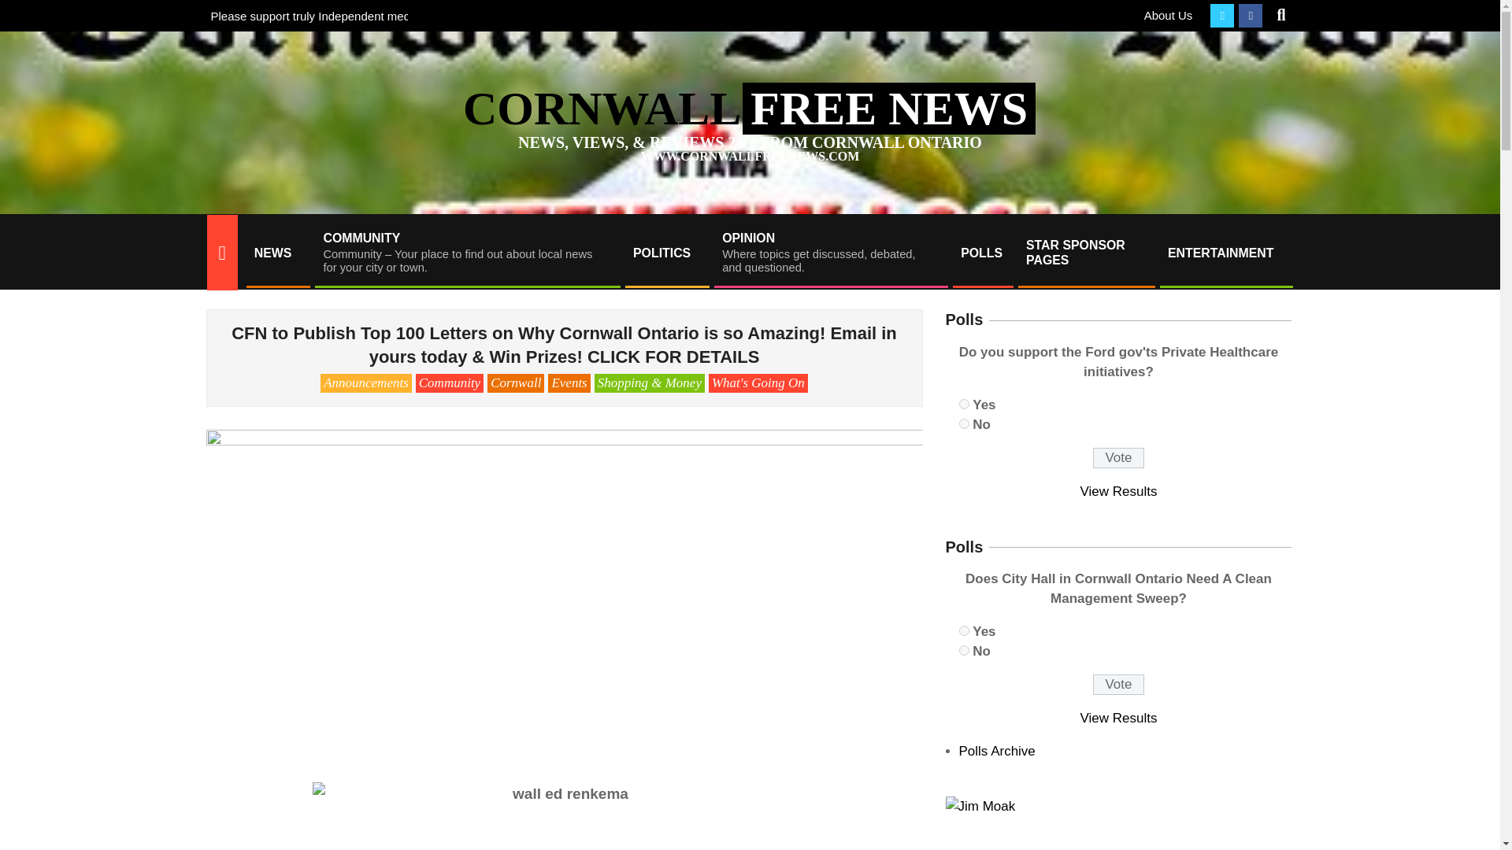 The image size is (1512, 850). I want to click on    Vote   , so click(1118, 458).